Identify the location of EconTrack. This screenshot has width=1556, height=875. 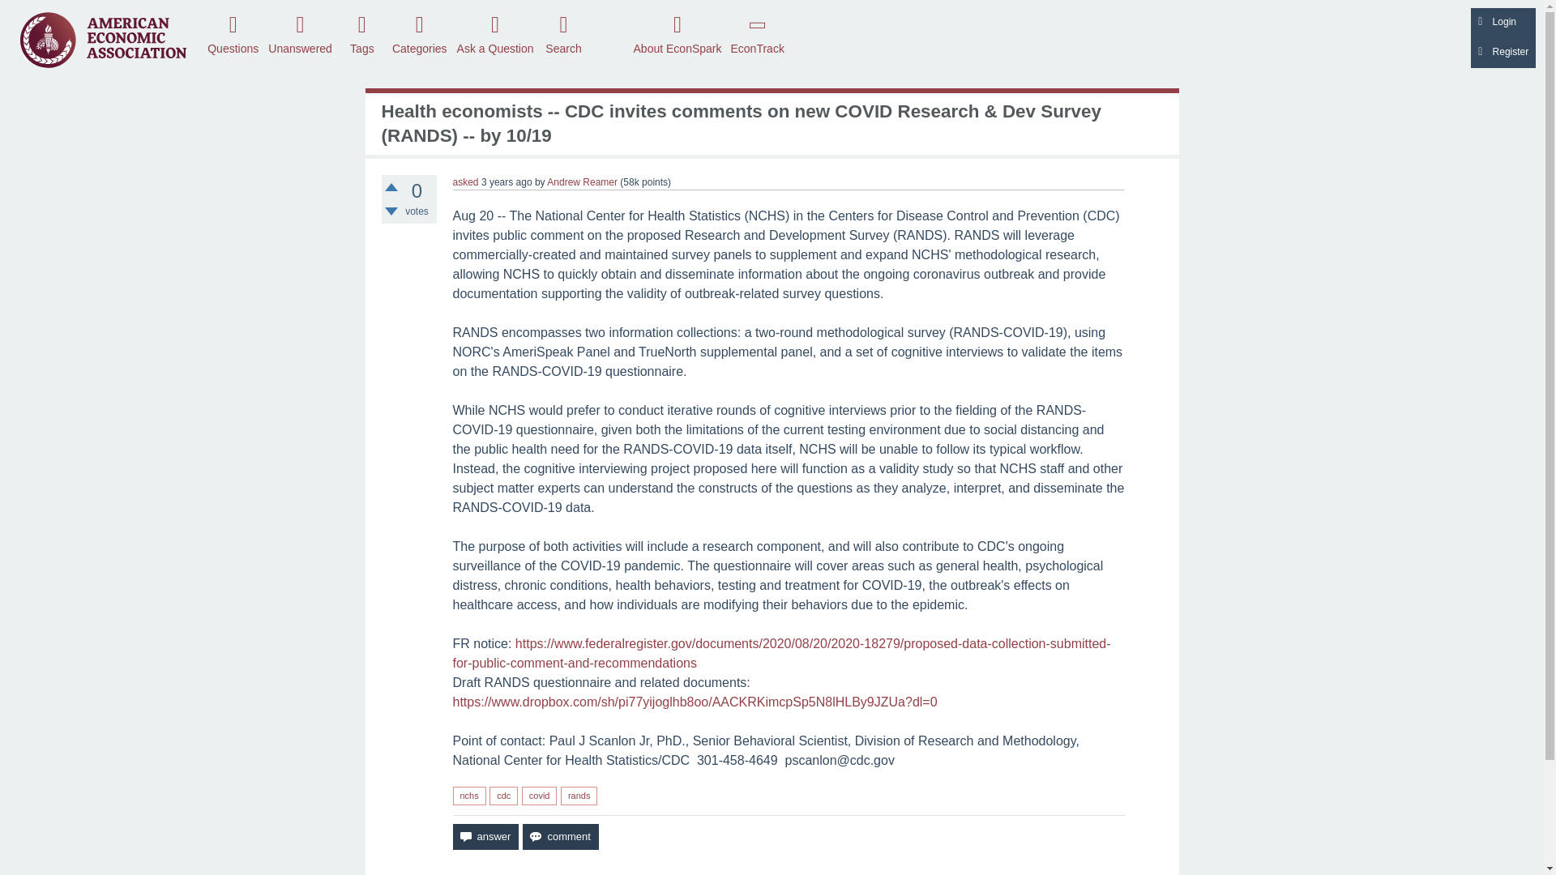
(757, 33).